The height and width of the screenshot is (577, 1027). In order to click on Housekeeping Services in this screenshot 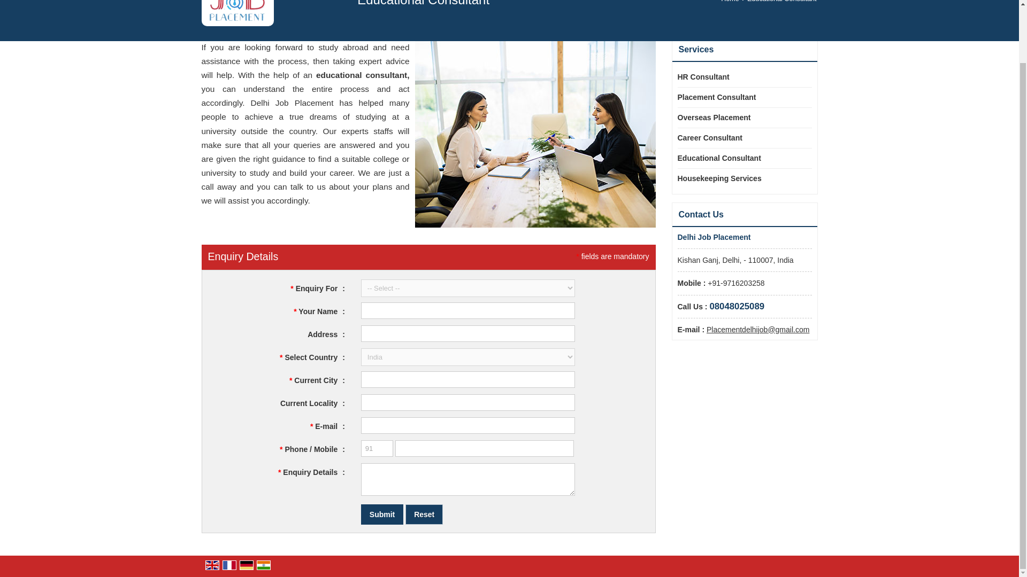, I will do `click(739, 178)`.